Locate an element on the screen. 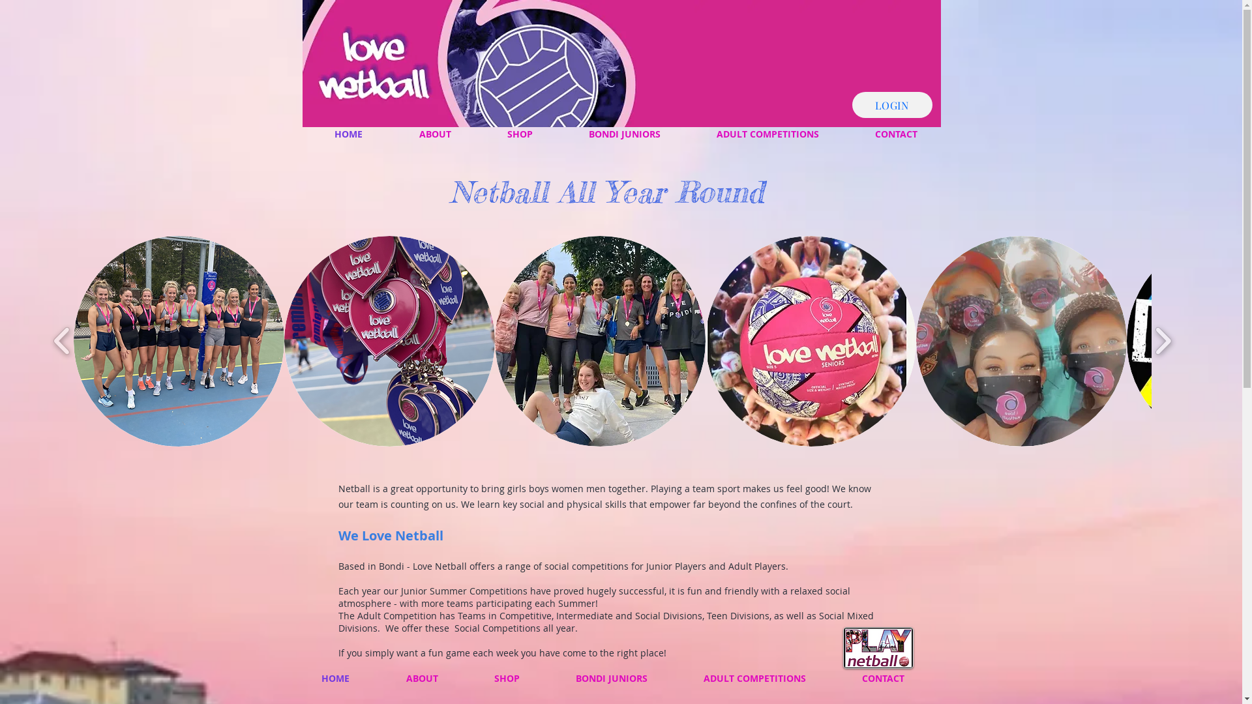 The image size is (1252, 704). ADULT COMPETITIONS is located at coordinates (755, 679).